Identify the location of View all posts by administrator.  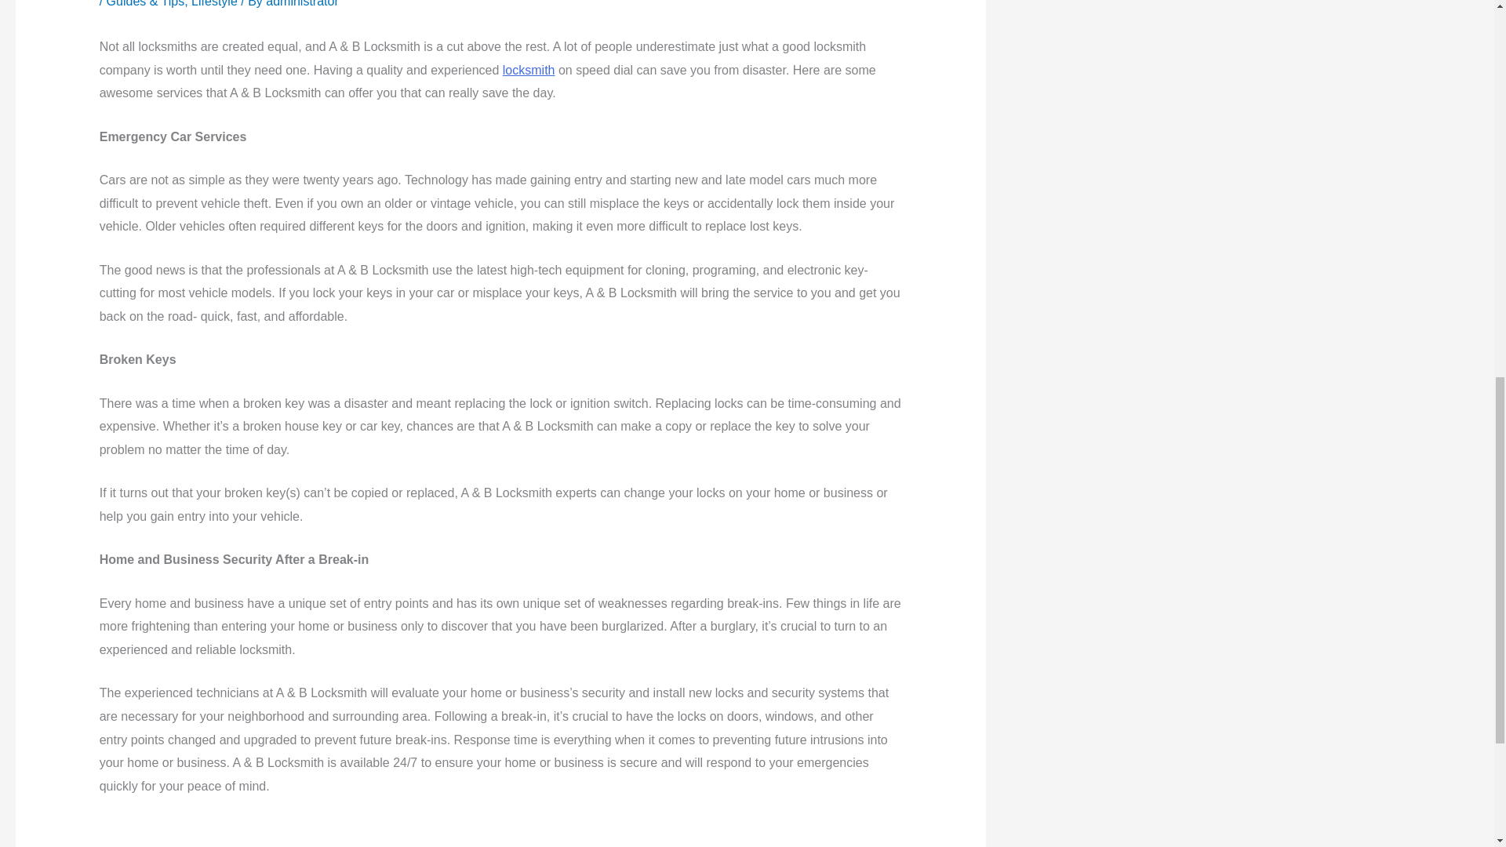
(301, 3).